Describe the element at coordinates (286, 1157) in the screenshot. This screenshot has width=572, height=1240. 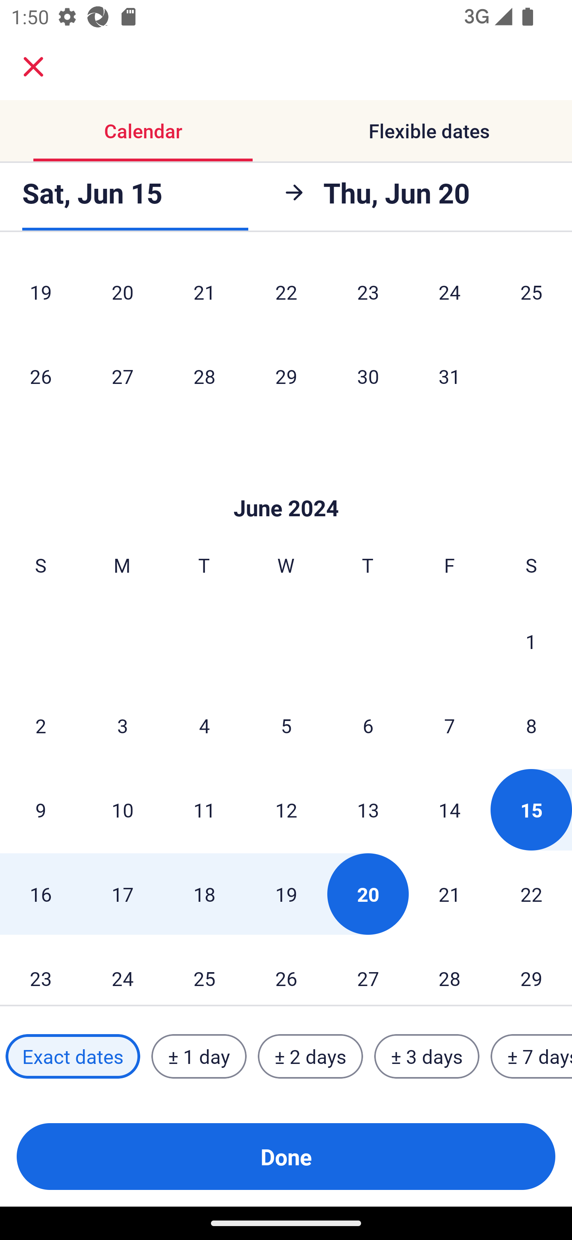
I see `Done` at that location.